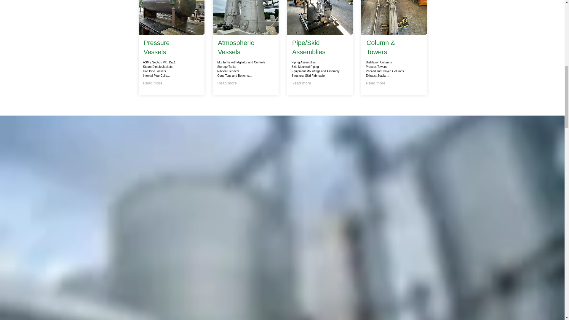 The height and width of the screenshot is (320, 569). I want to click on Read more, so click(375, 83).